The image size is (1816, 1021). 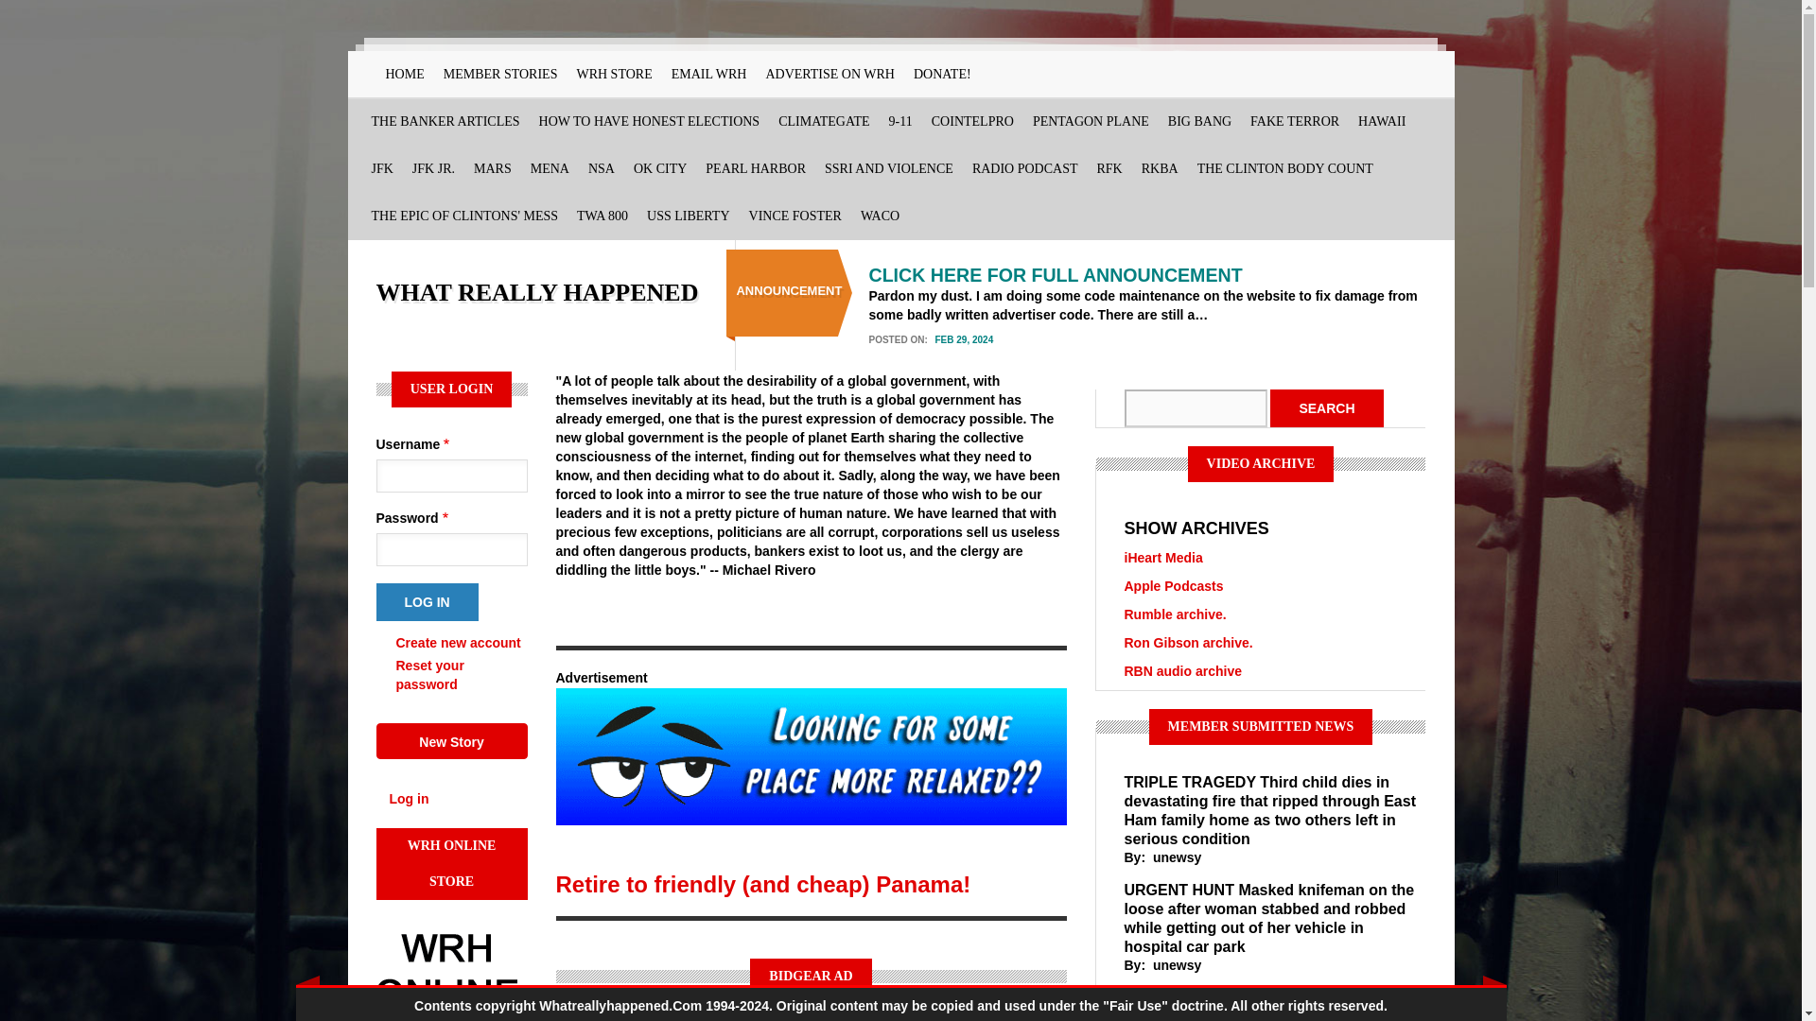 What do you see at coordinates (688, 216) in the screenshot?
I see `USS LIBERTY` at bounding box center [688, 216].